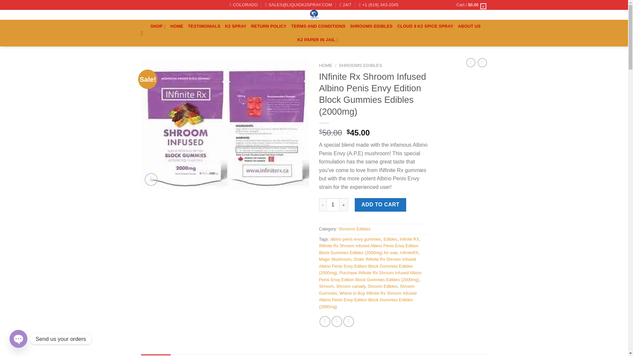  I want to click on 1, so click(333, 204).